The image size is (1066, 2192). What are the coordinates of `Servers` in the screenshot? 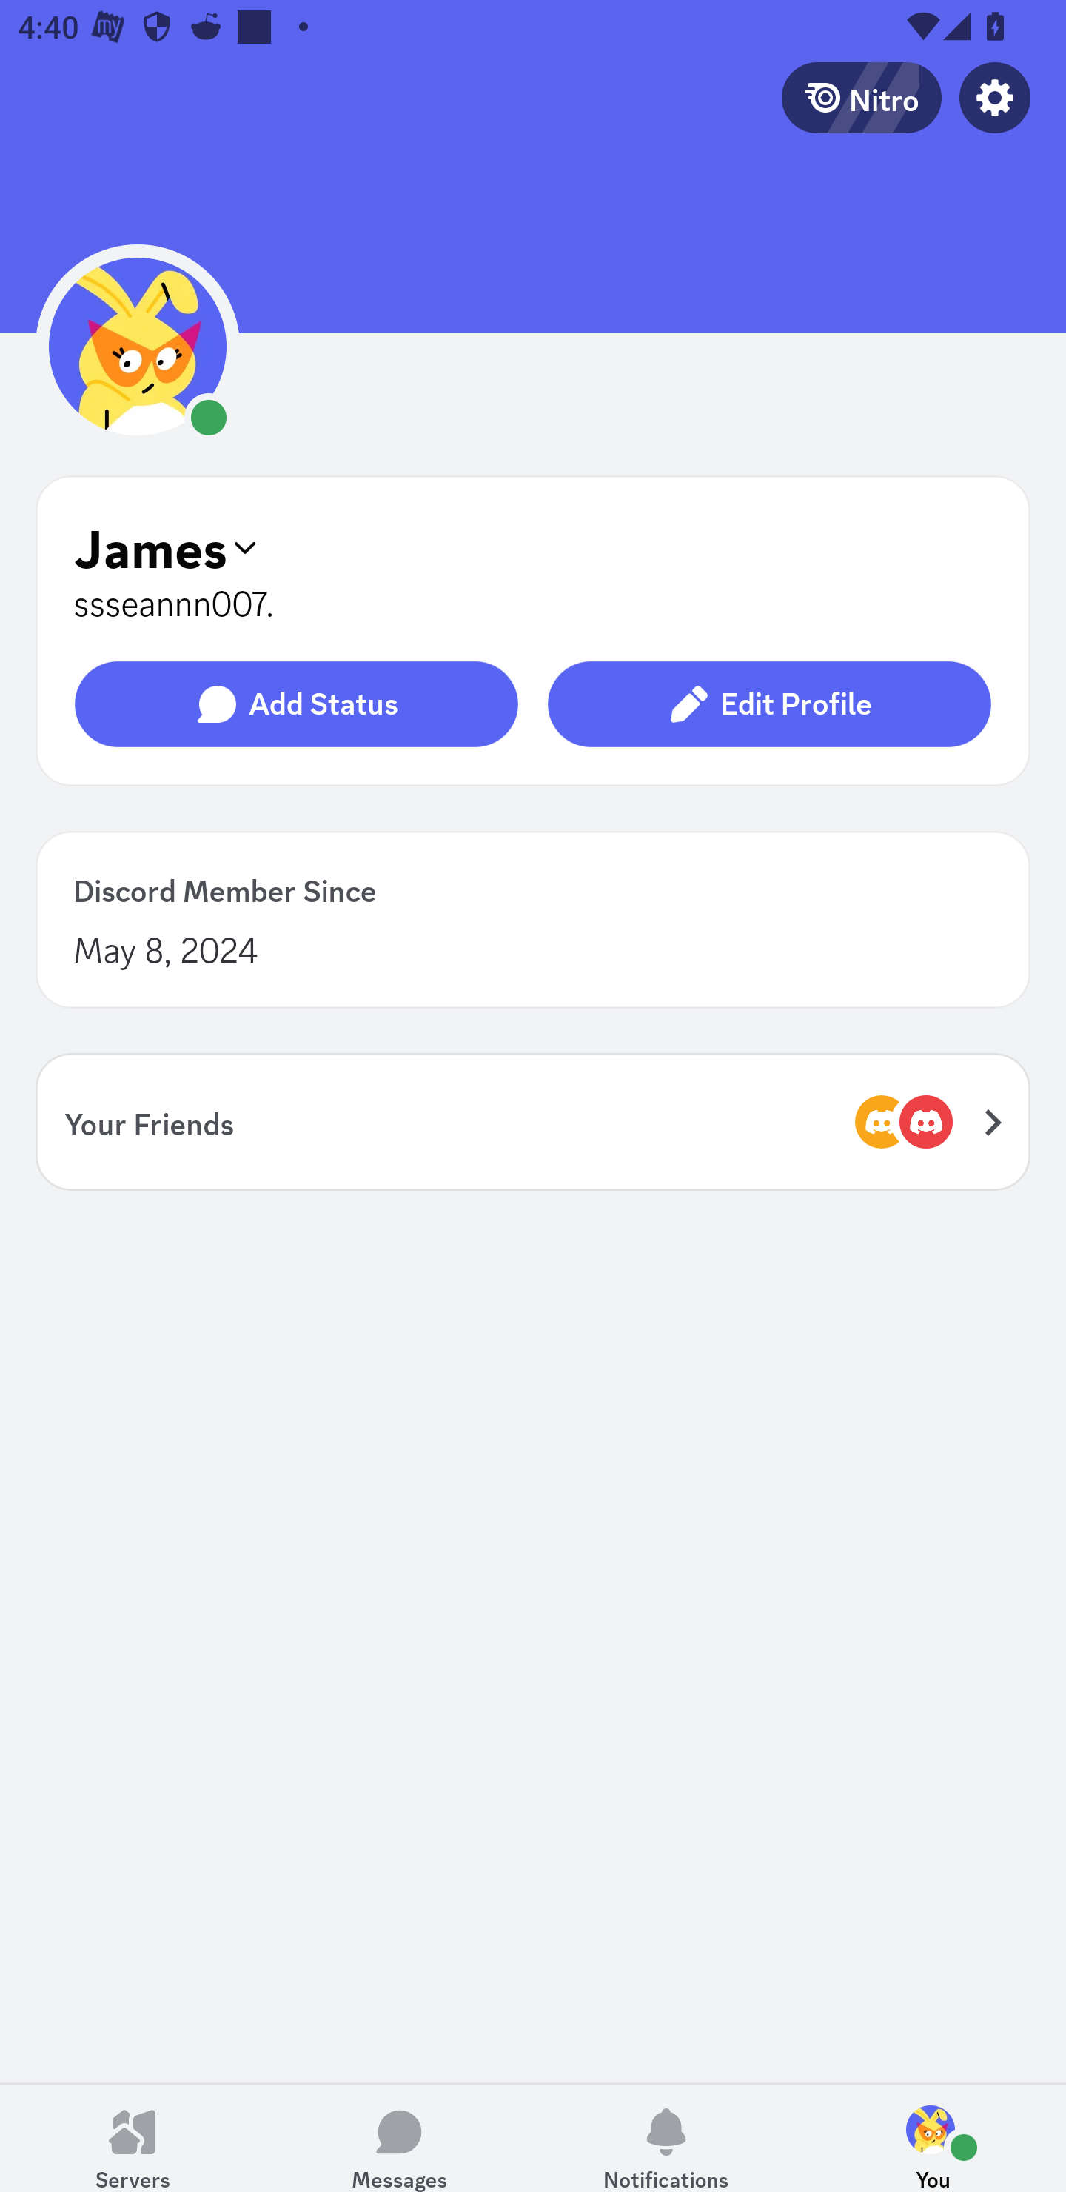 It's located at (133, 2138).